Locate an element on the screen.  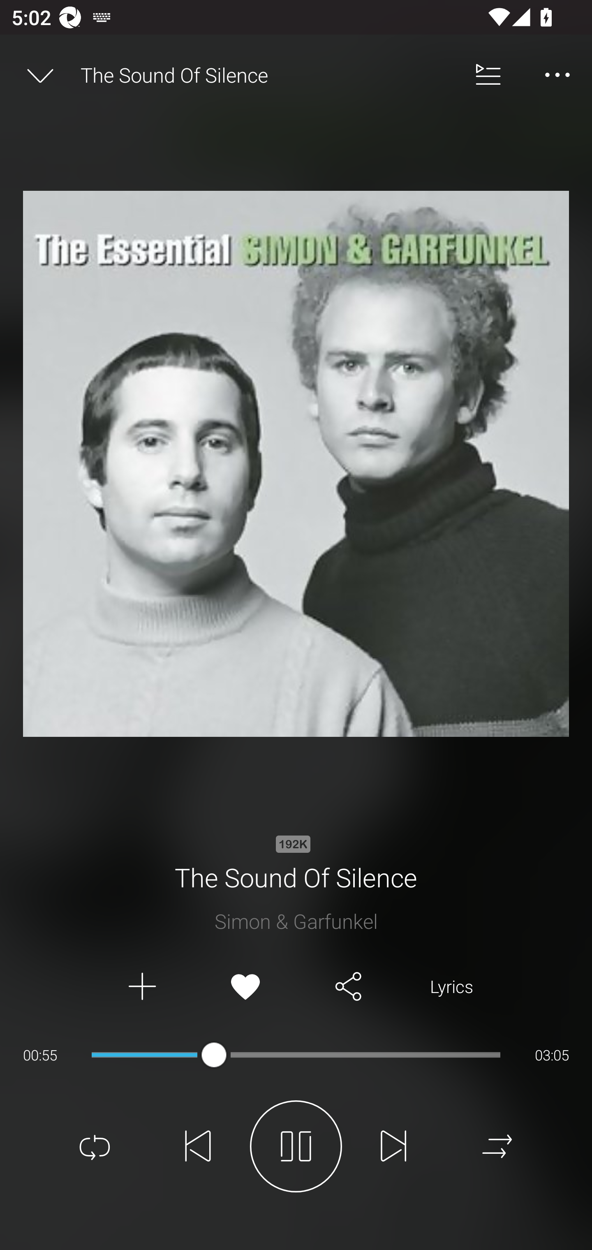
加入收藏, 已加入 is located at coordinates (245, 987).